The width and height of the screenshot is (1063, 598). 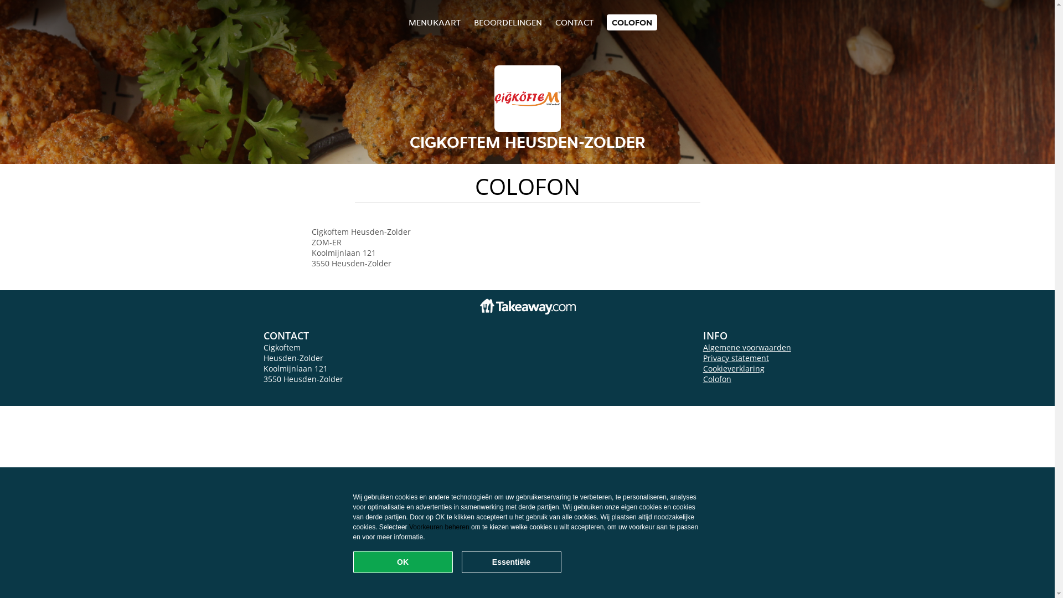 What do you see at coordinates (747, 348) in the screenshot?
I see `Algemene voorwaarden` at bounding box center [747, 348].